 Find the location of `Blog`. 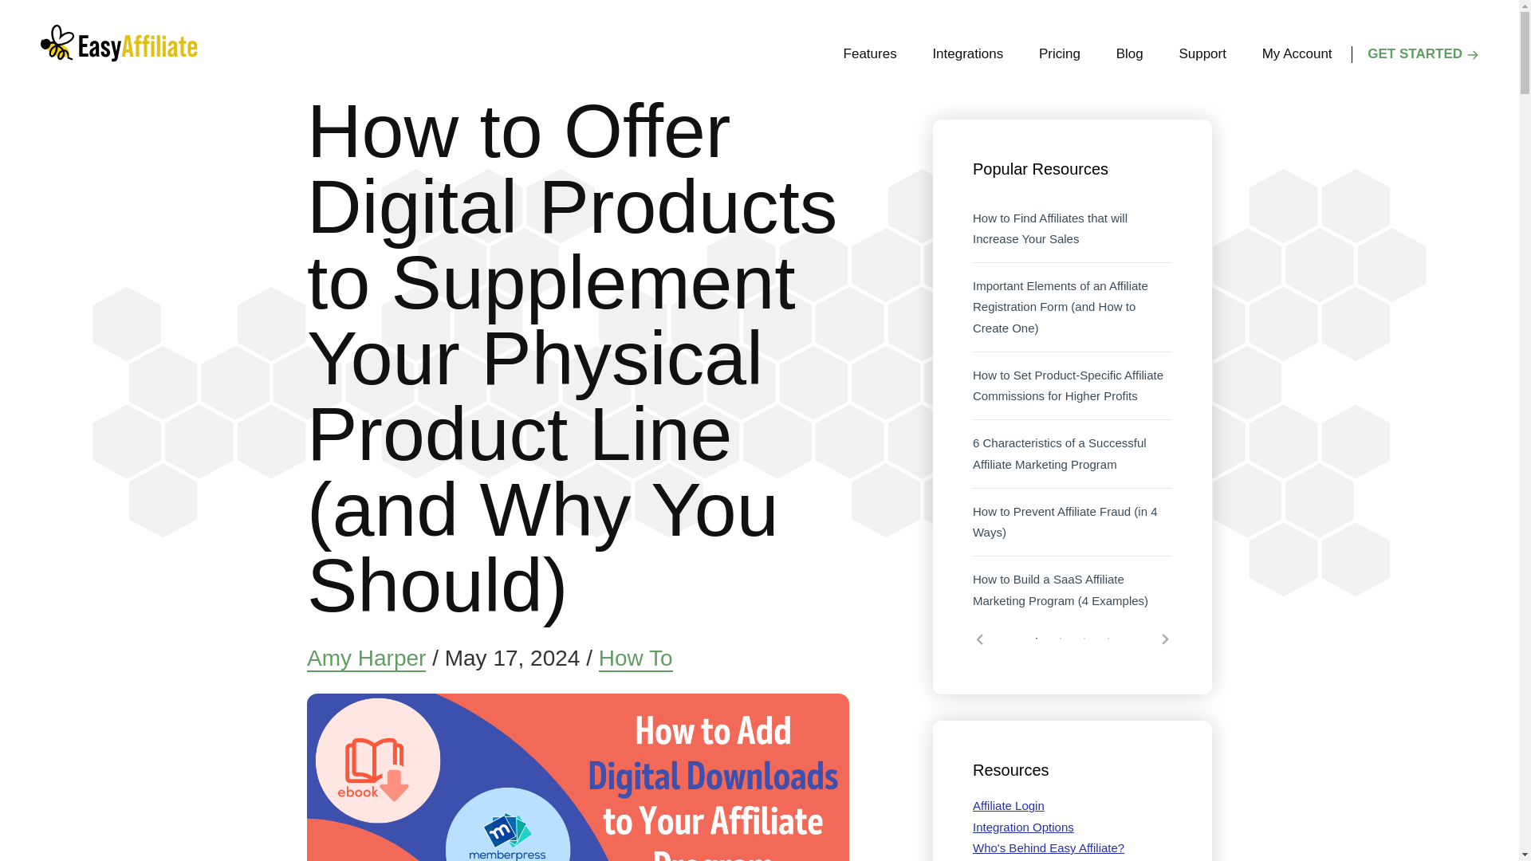

Blog is located at coordinates (1129, 54).